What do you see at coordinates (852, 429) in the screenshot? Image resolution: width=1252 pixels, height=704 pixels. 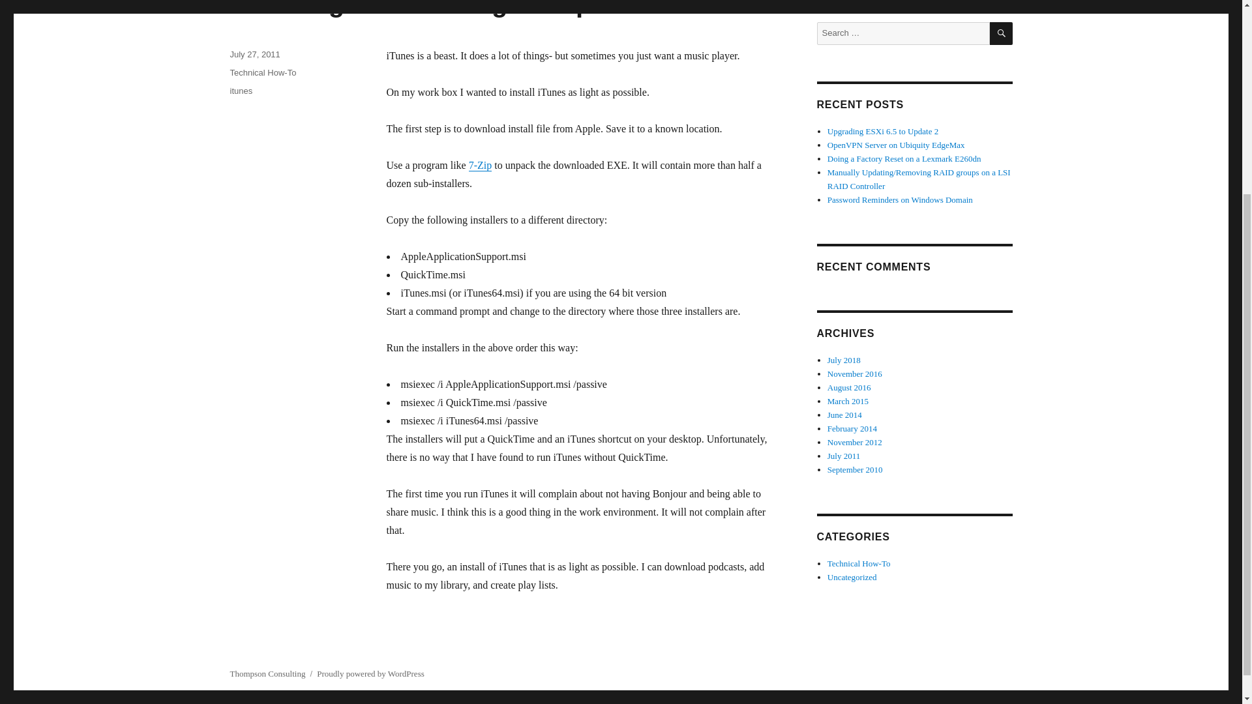 I see `February 2014` at bounding box center [852, 429].